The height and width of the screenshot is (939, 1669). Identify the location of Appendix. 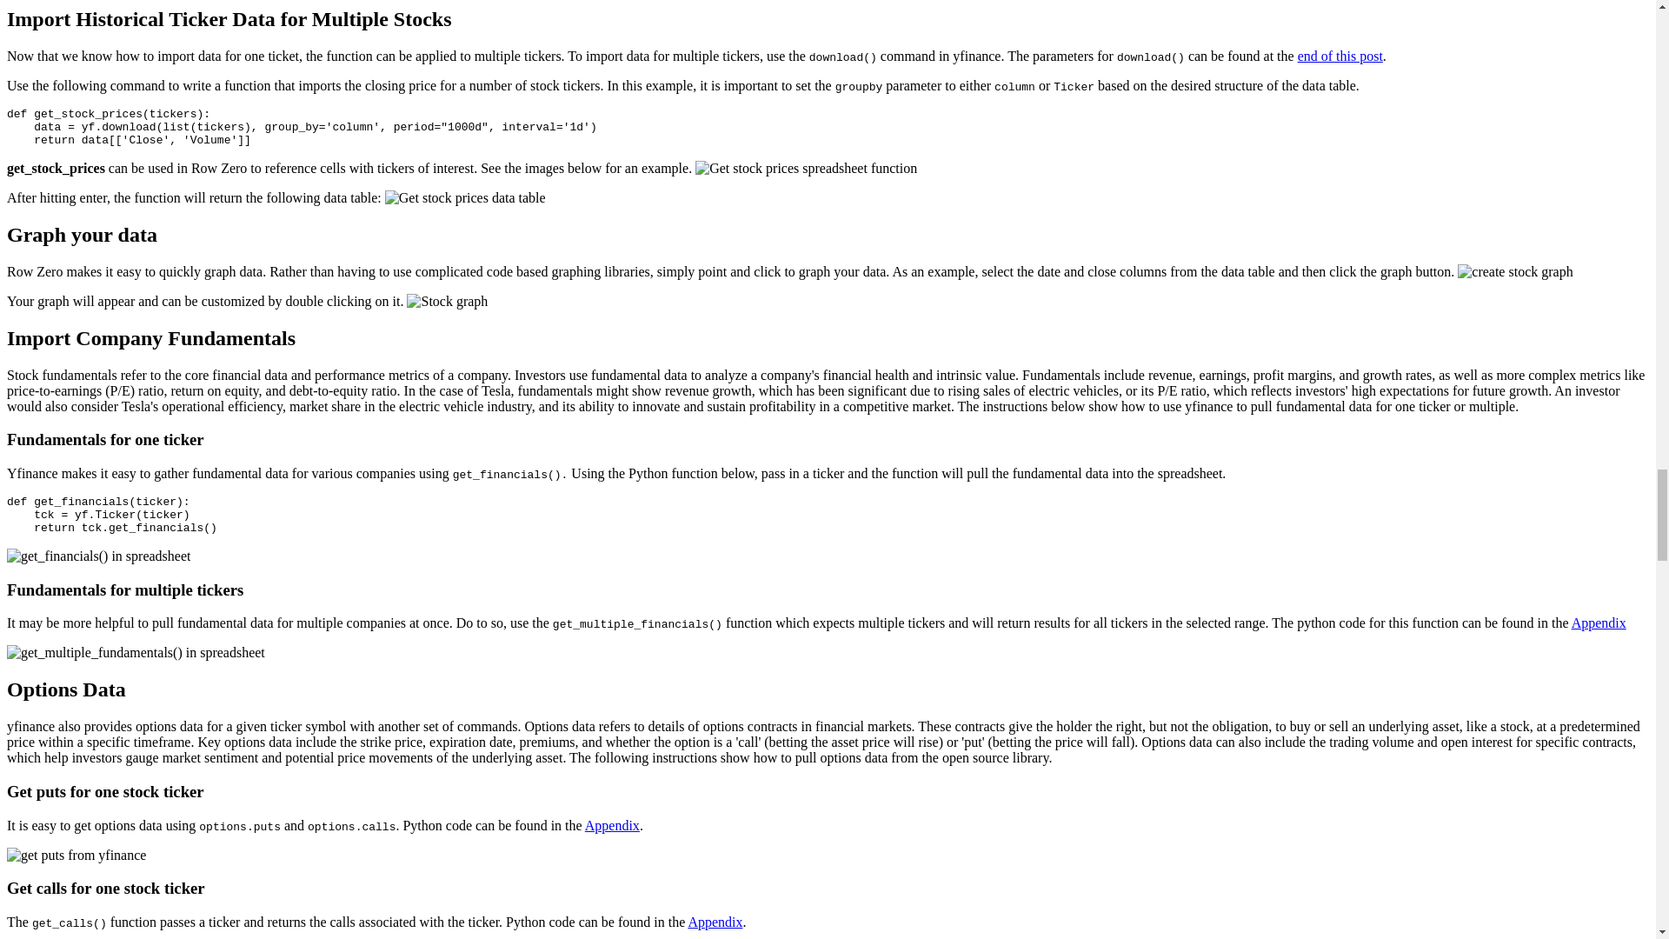
(612, 824).